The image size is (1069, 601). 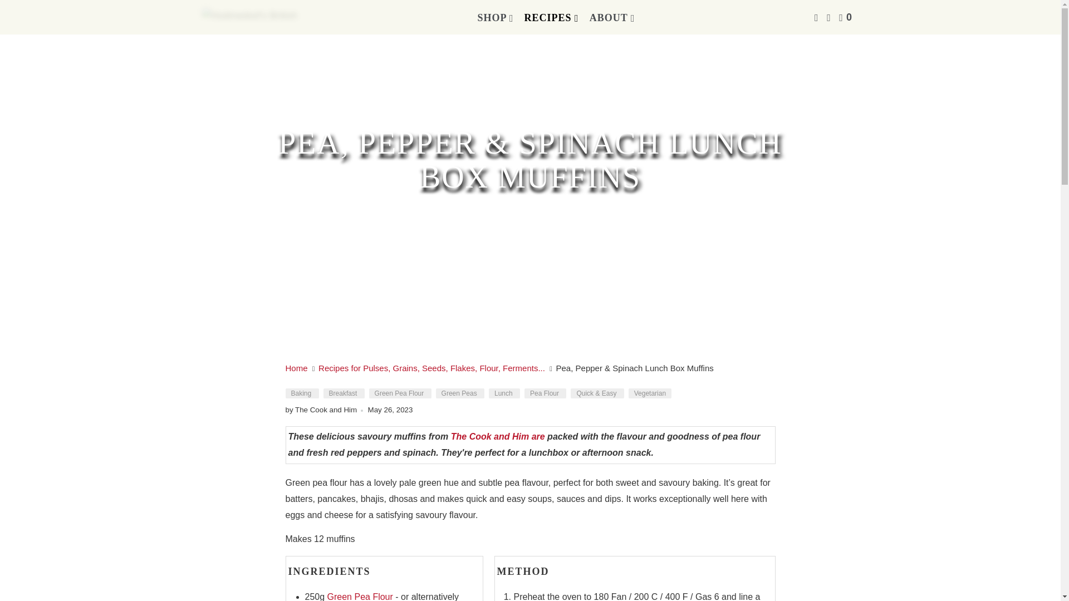 What do you see at coordinates (252, 17) in the screenshot?
I see `Hodmedod's British Wholefoods` at bounding box center [252, 17].